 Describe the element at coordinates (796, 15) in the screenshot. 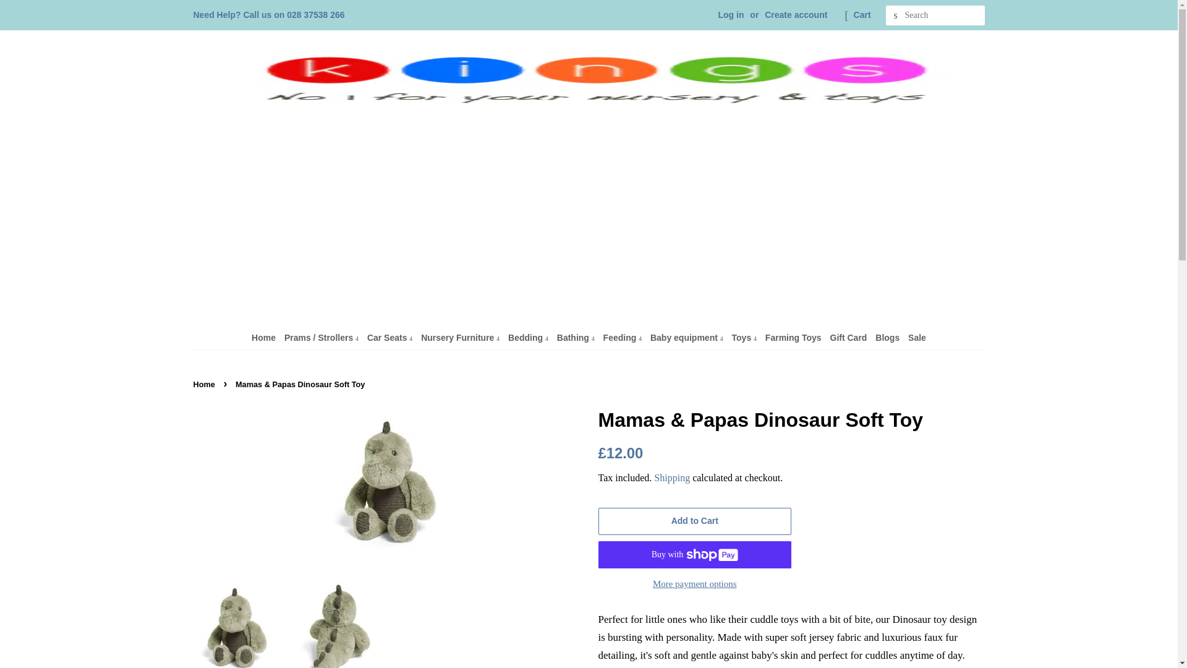

I see `Create account` at that location.